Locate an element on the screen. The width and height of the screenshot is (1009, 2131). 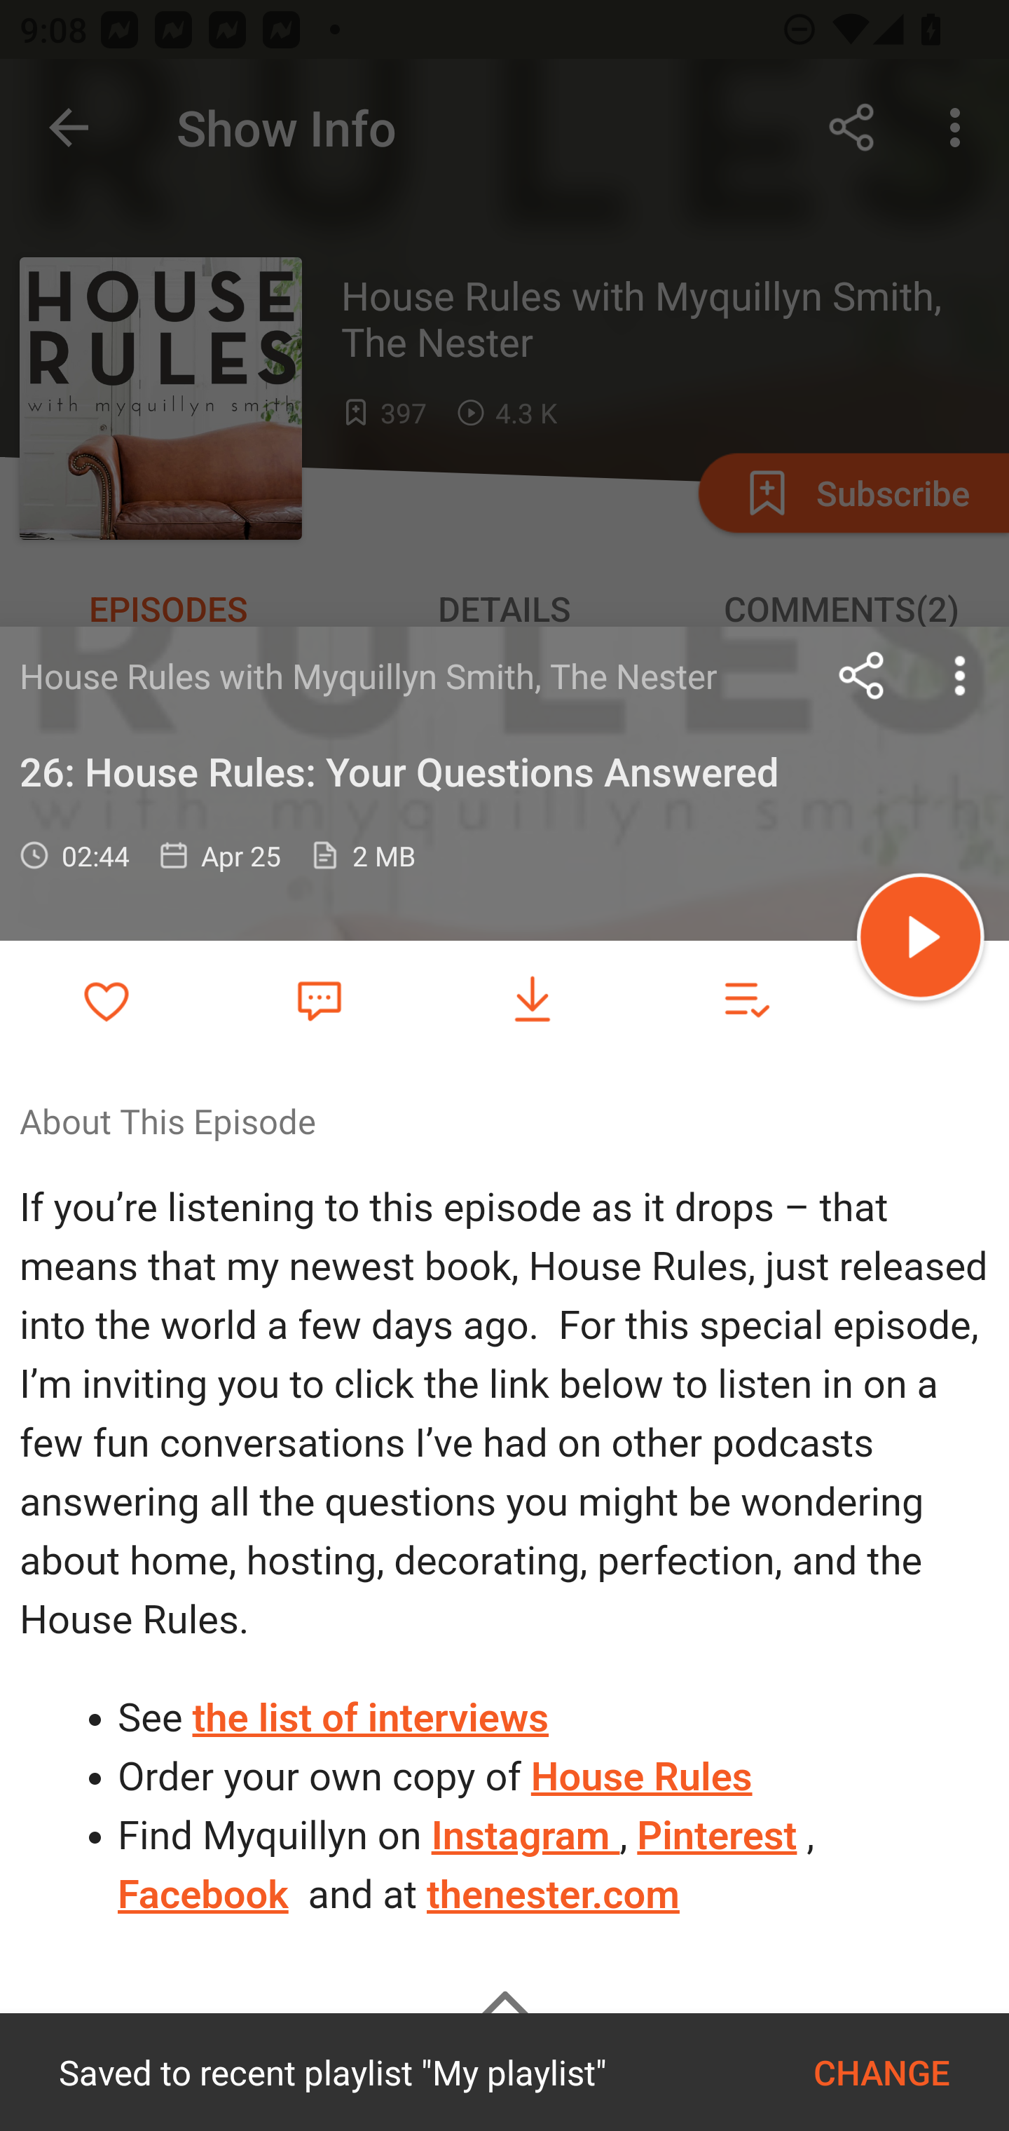
CHANGE is located at coordinates (881, 2072).